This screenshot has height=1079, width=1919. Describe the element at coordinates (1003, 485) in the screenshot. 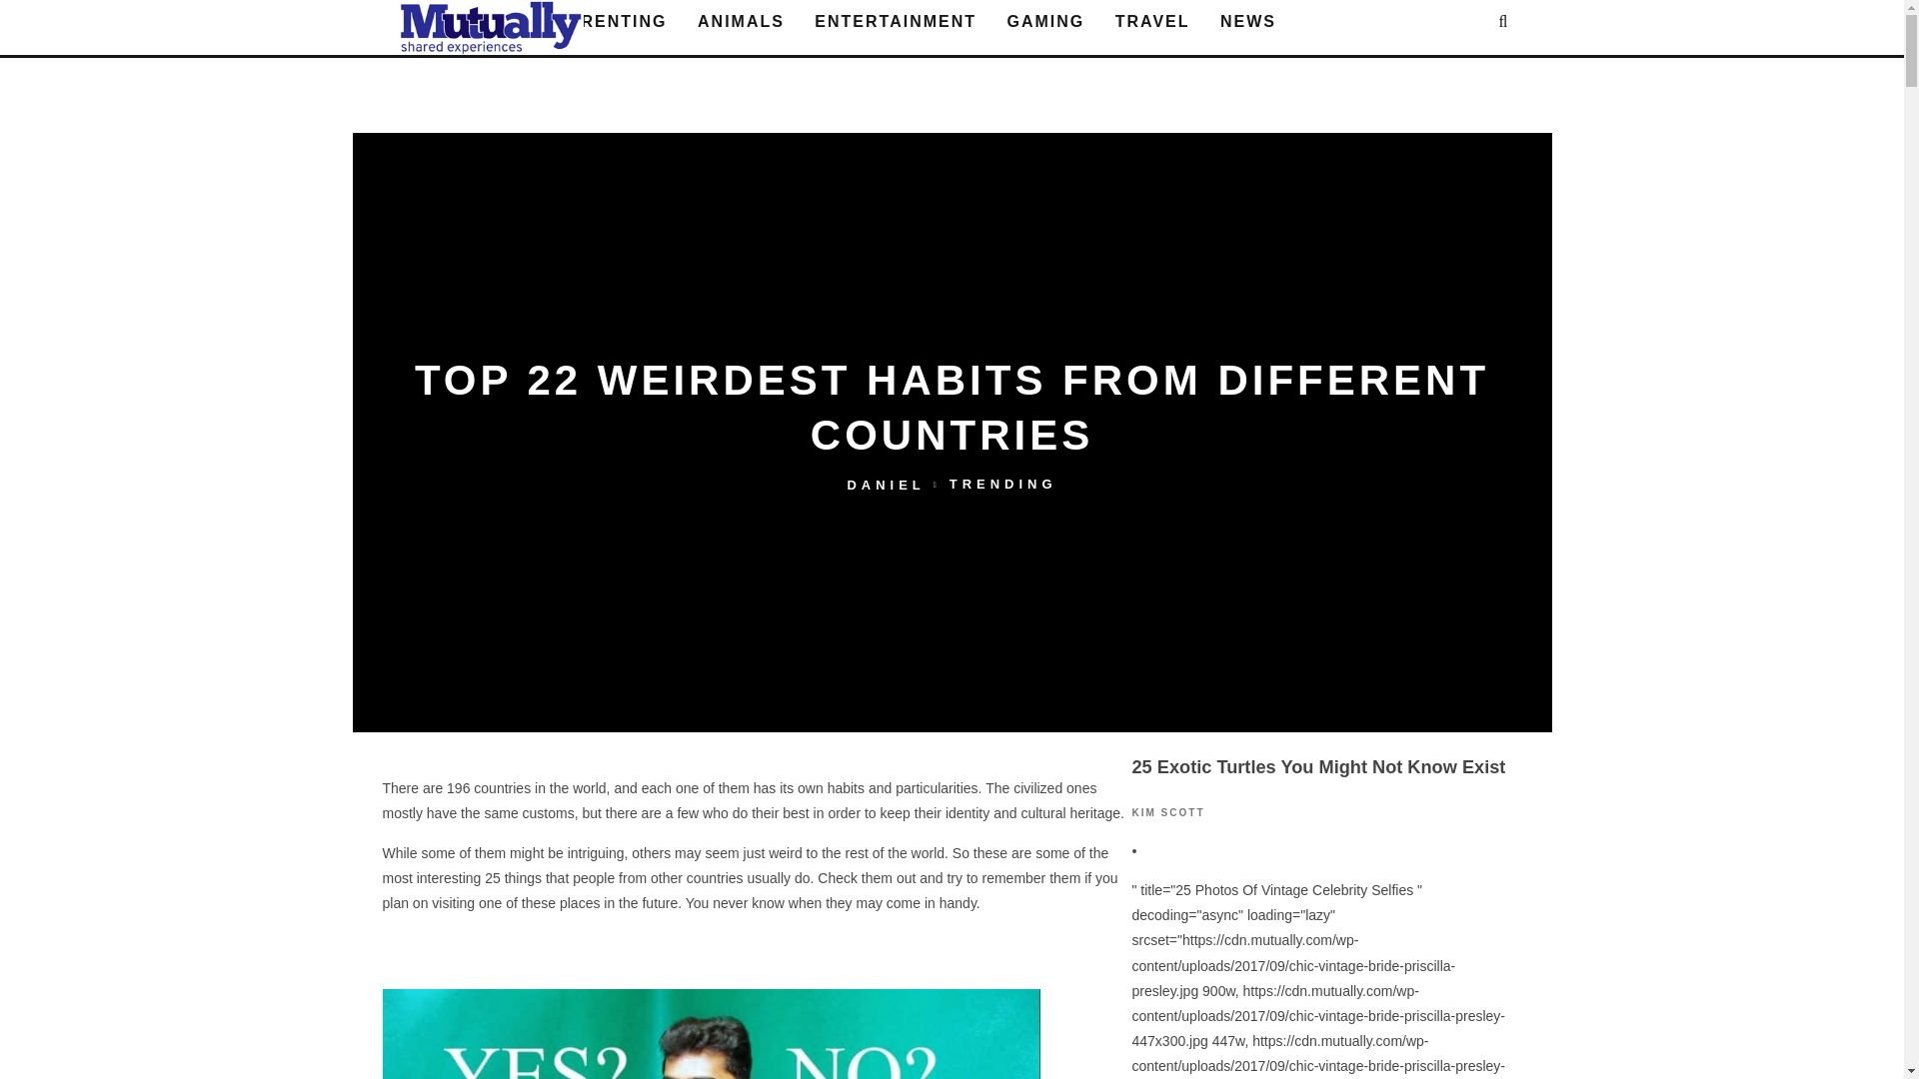

I see `View all posts in Trending` at that location.